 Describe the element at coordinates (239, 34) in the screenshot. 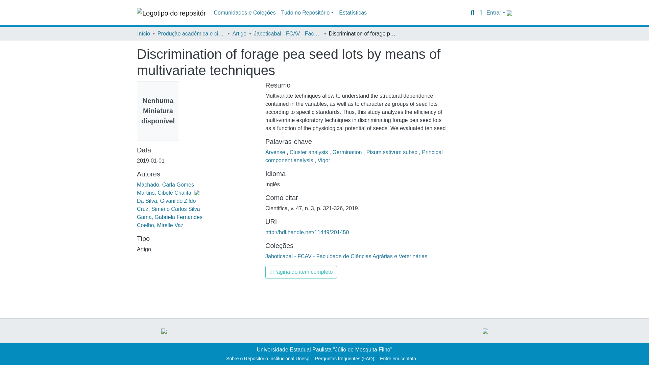

I see `Artigo` at that location.